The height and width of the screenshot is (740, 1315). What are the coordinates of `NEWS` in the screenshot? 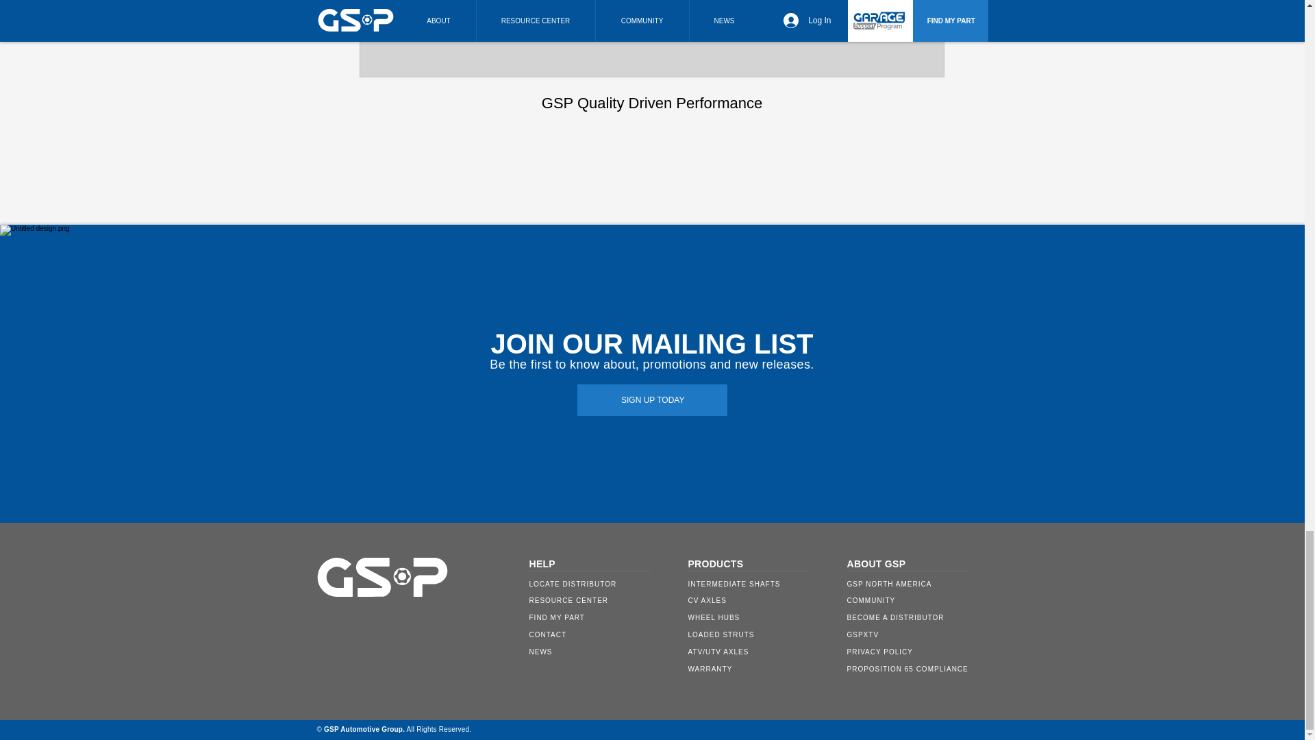 It's located at (757, 634).